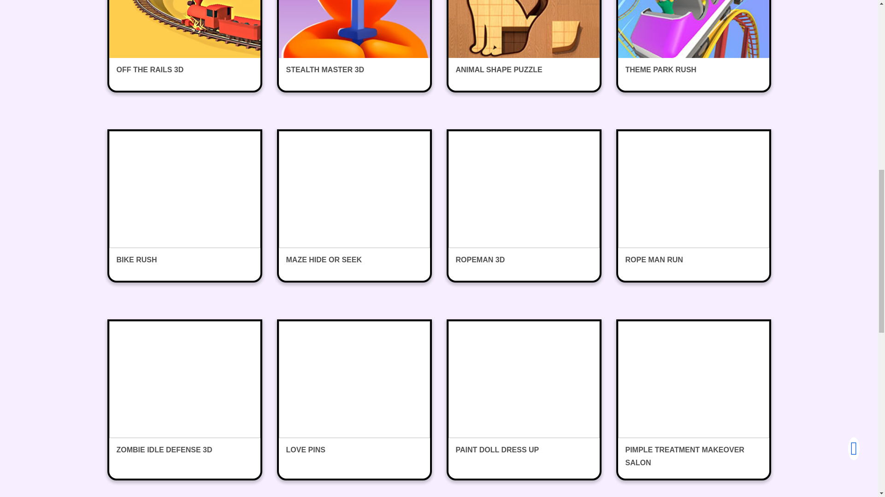 The width and height of the screenshot is (885, 497). What do you see at coordinates (354, 206) in the screenshot?
I see `MAZE HIDE OR SEEK` at bounding box center [354, 206].